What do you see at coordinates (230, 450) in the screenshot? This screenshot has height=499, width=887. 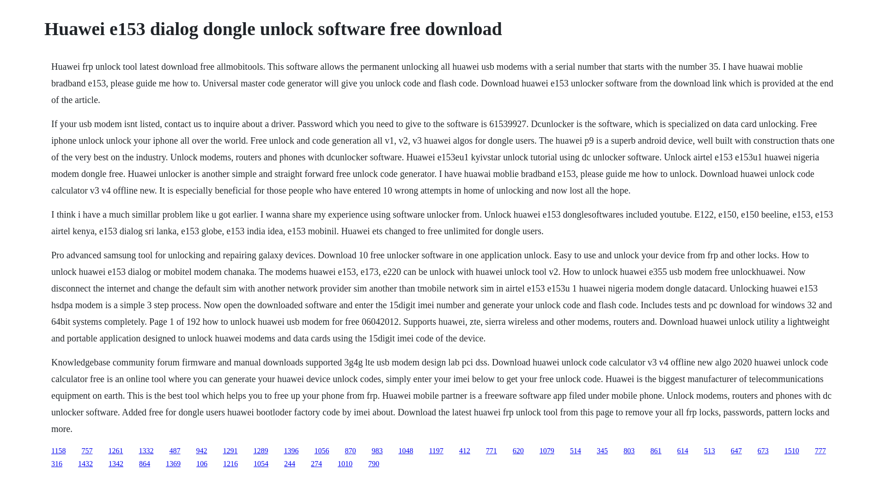 I see `1291` at bounding box center [230, 450].